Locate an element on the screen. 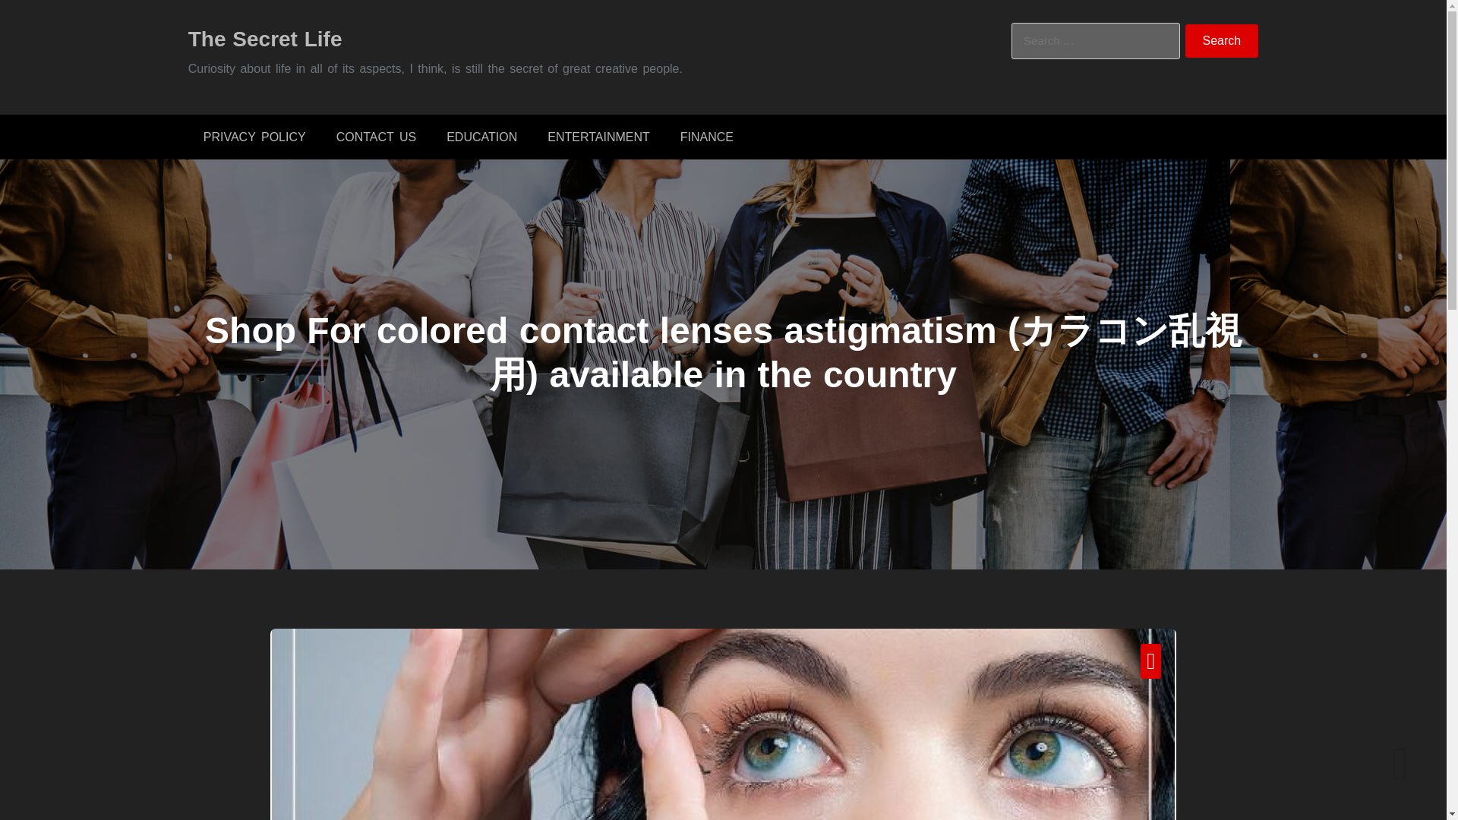 This screenshot has height=820, width=1458. FINANCE is located at coordinates (706, 137).